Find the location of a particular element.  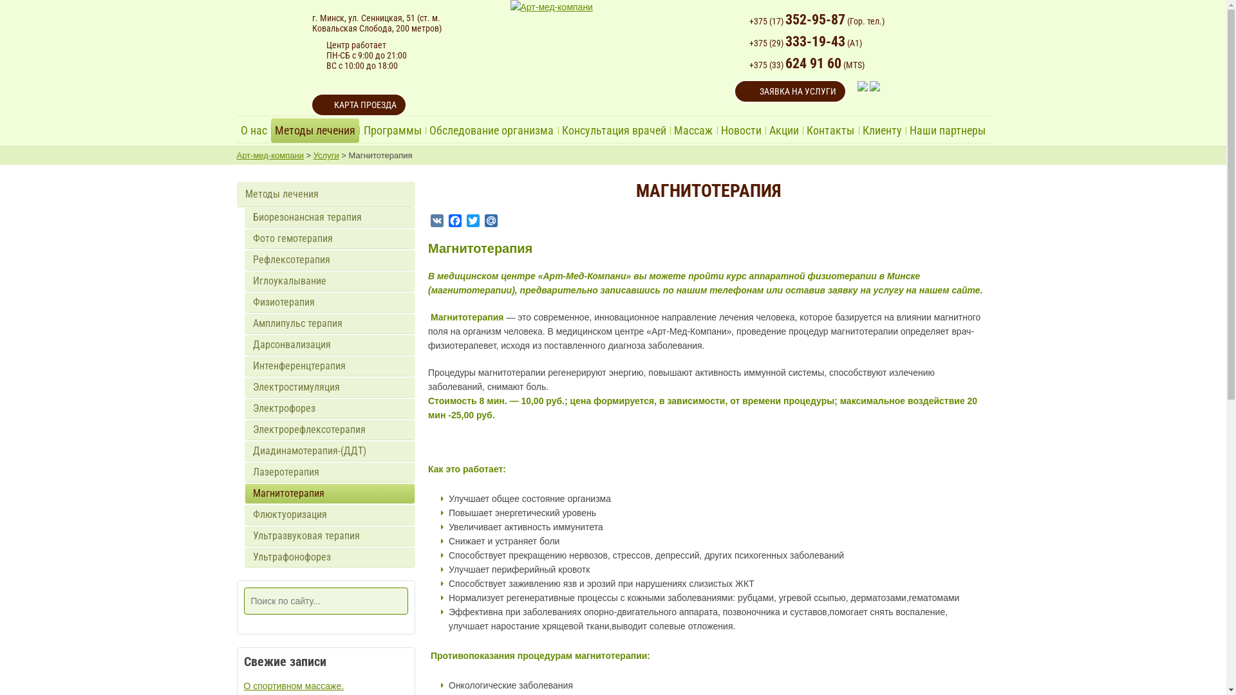

Mail.Ru is located at coordinates (491, 223).